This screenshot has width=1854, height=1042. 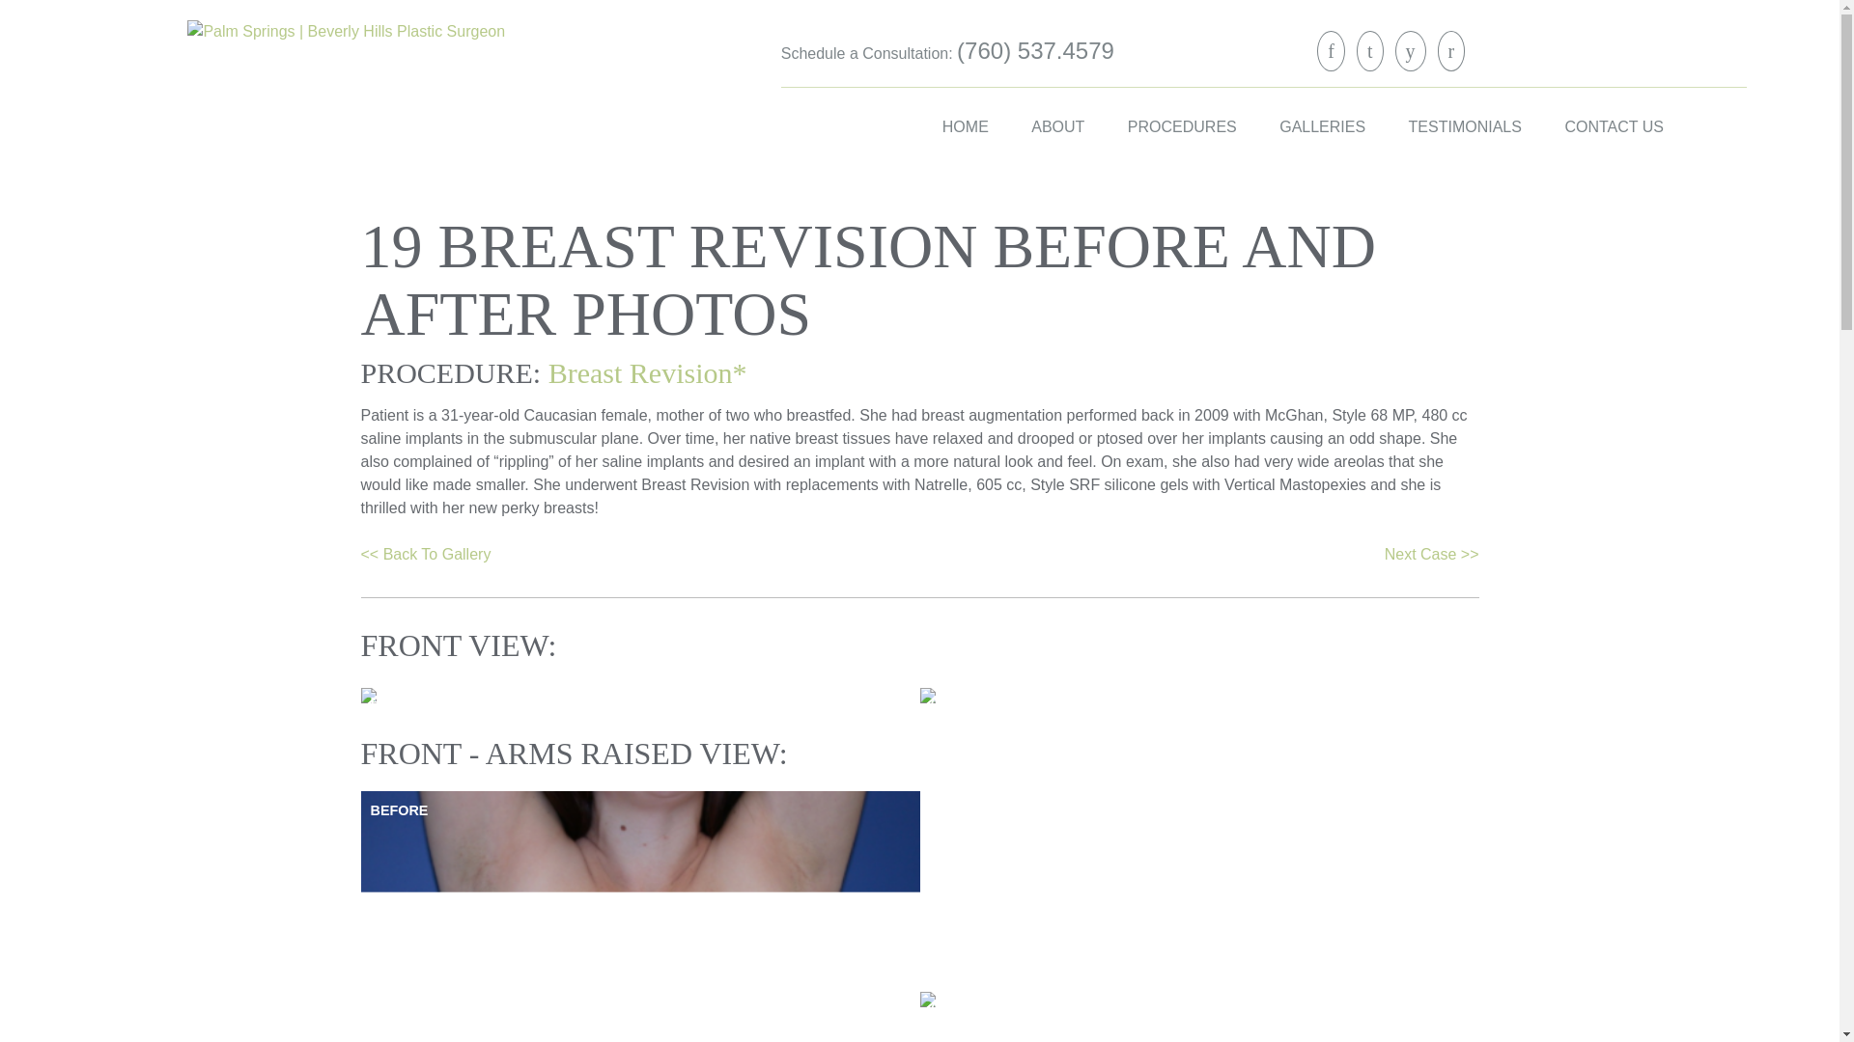 What do you see at coordinates (1057, 126) in the screenshot?
I see `ABOUT` at bounding box center [1057, 126].